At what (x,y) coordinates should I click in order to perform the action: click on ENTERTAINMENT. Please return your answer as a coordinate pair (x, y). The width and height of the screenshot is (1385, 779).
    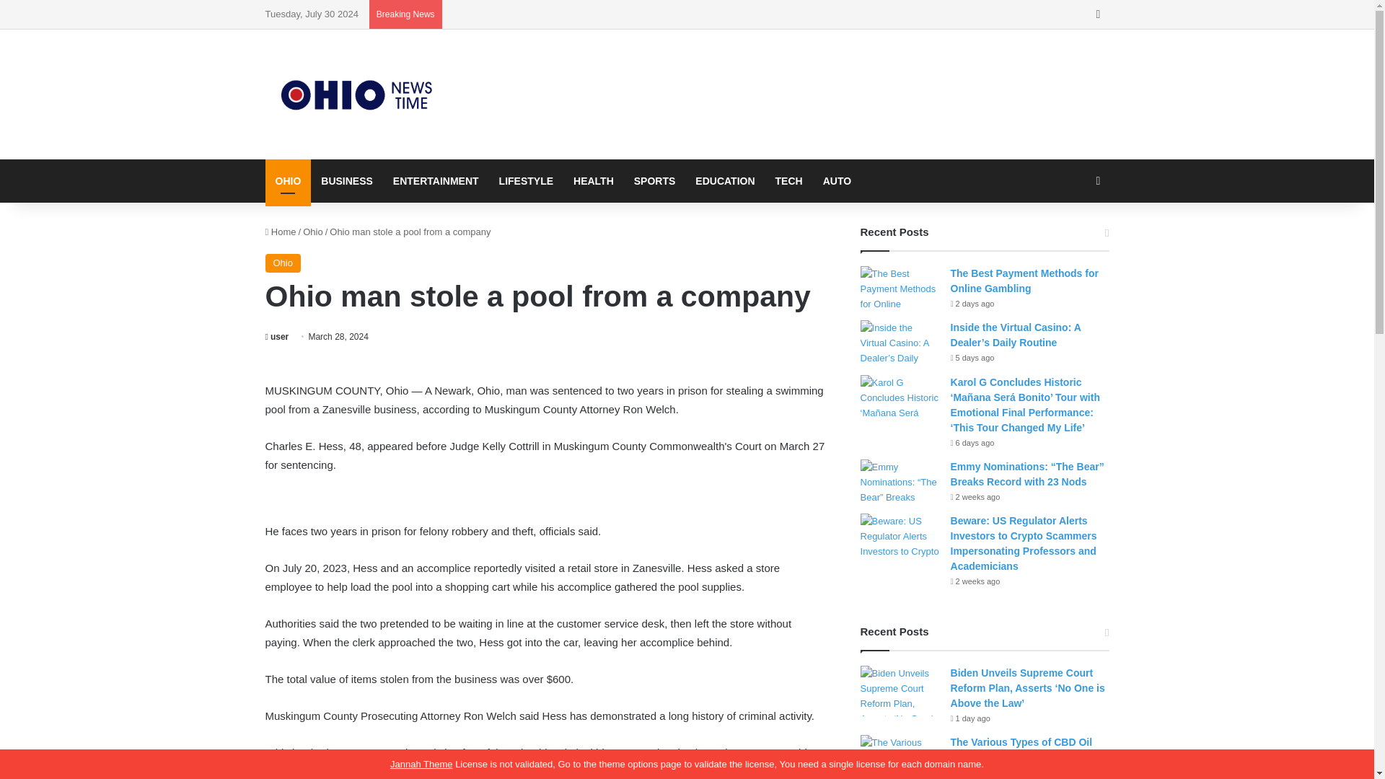
    Looking at the image, I should click on (436, 180).